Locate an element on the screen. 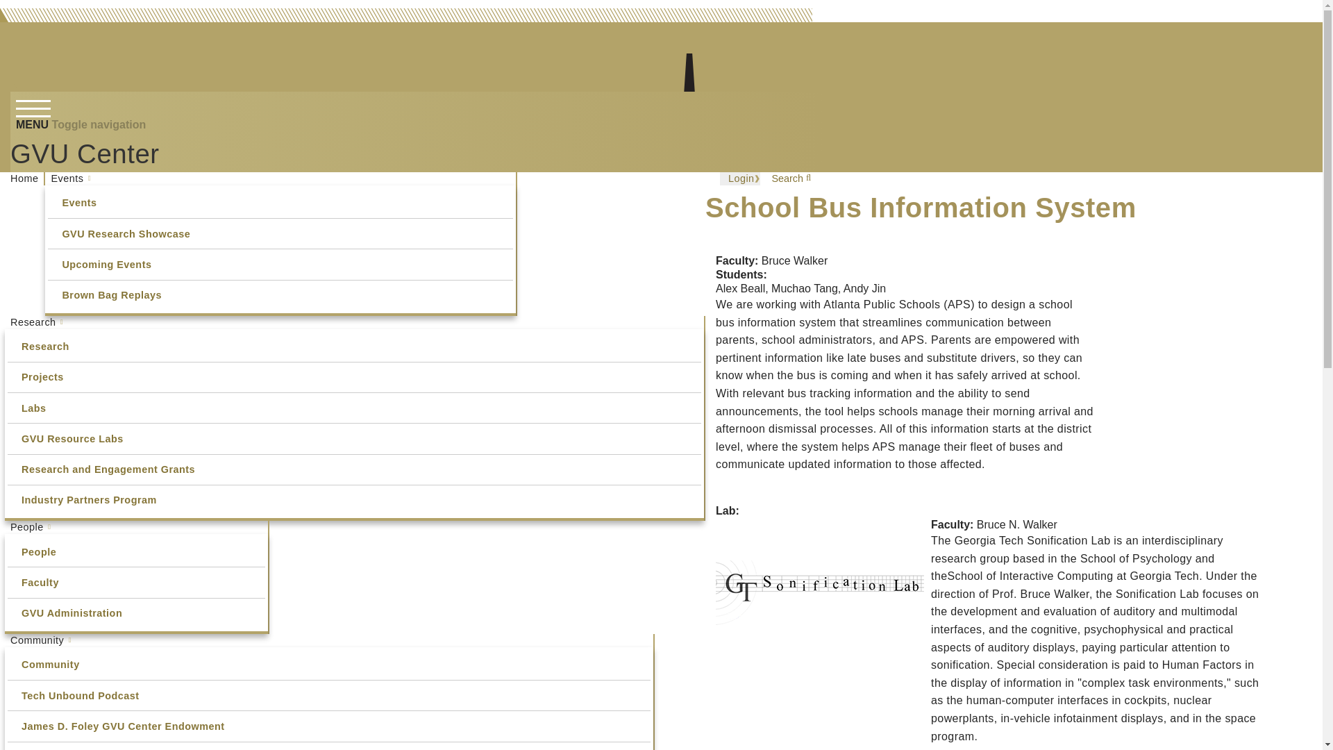 This screenshot has width=1333, height=750. Georgia Institute of Technology is located at coordinates (417, 207).